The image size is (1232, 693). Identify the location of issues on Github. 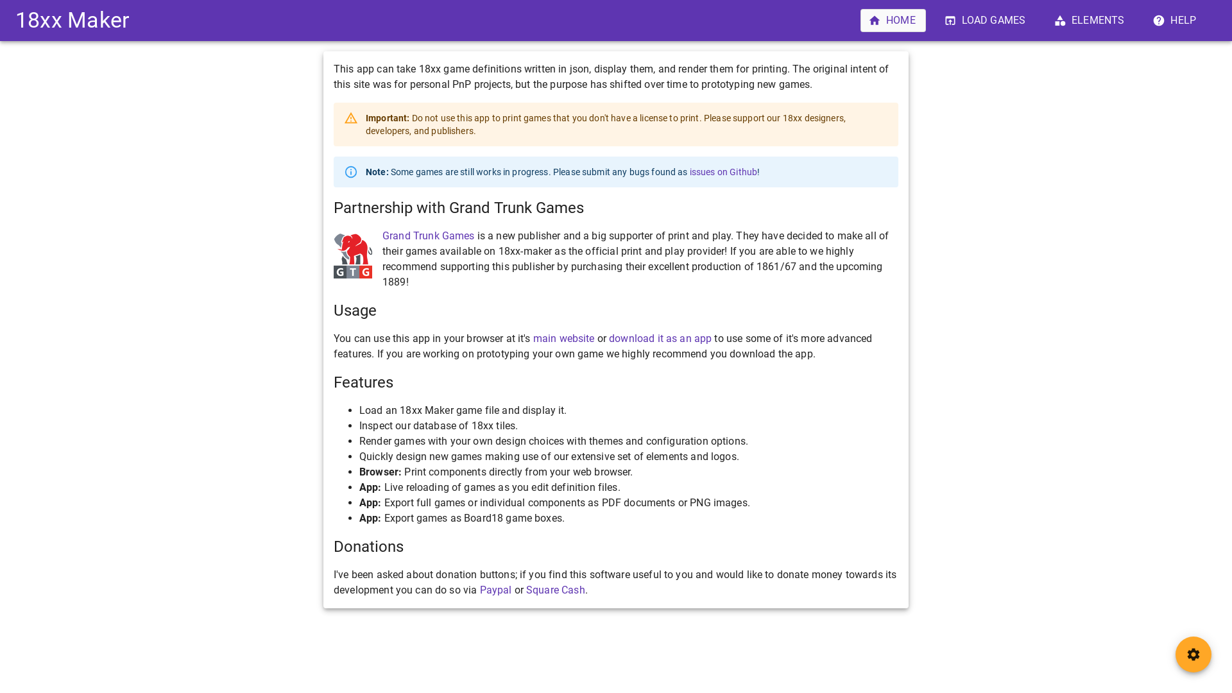
(724, 172).